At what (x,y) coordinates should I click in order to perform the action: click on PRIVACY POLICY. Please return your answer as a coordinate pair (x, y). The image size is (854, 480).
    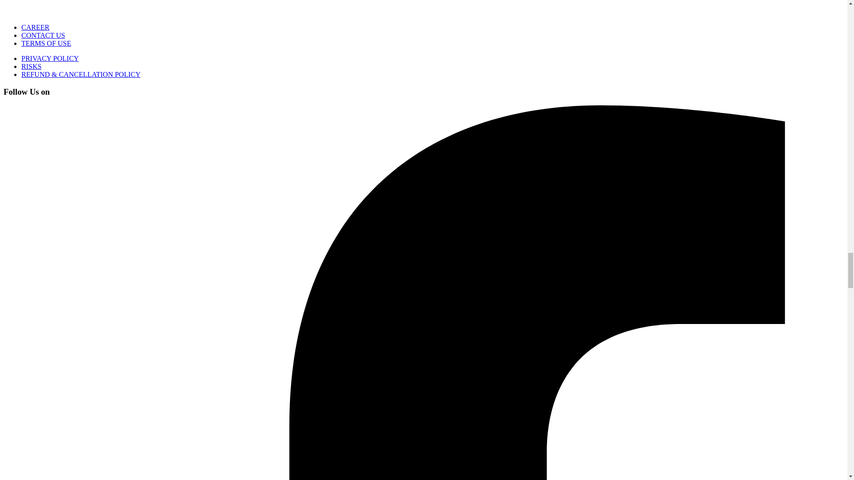
    Looking at the image, I should click on (50, 59).